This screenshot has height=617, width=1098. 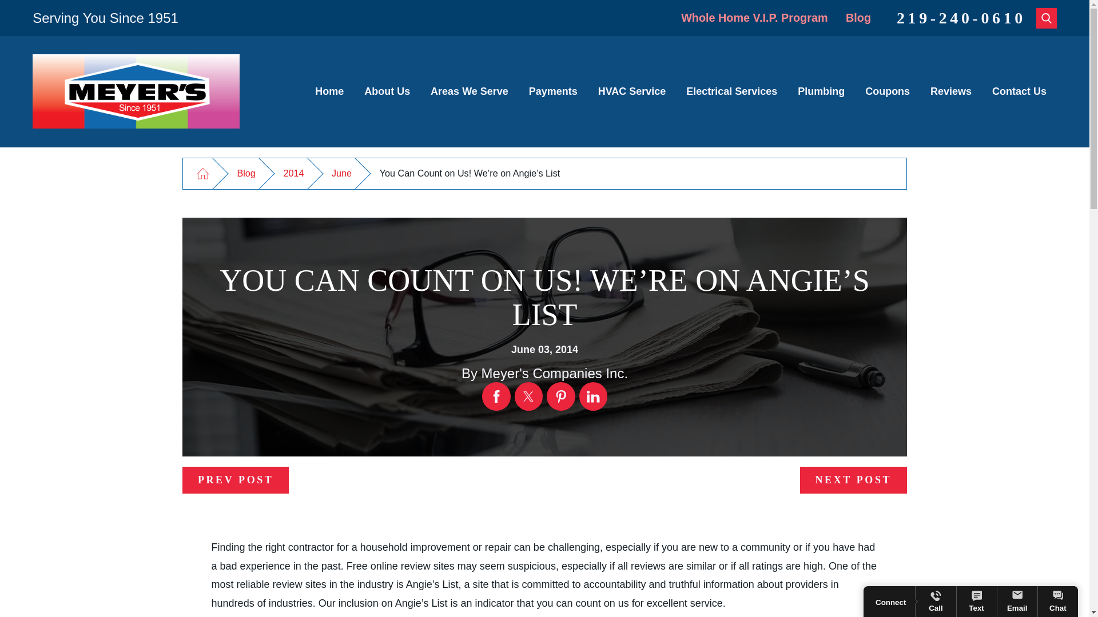 What do you see at coordinates (1047, 17) in the screenshot?
I see `Search Icon` at bounding box center [1047, 17].